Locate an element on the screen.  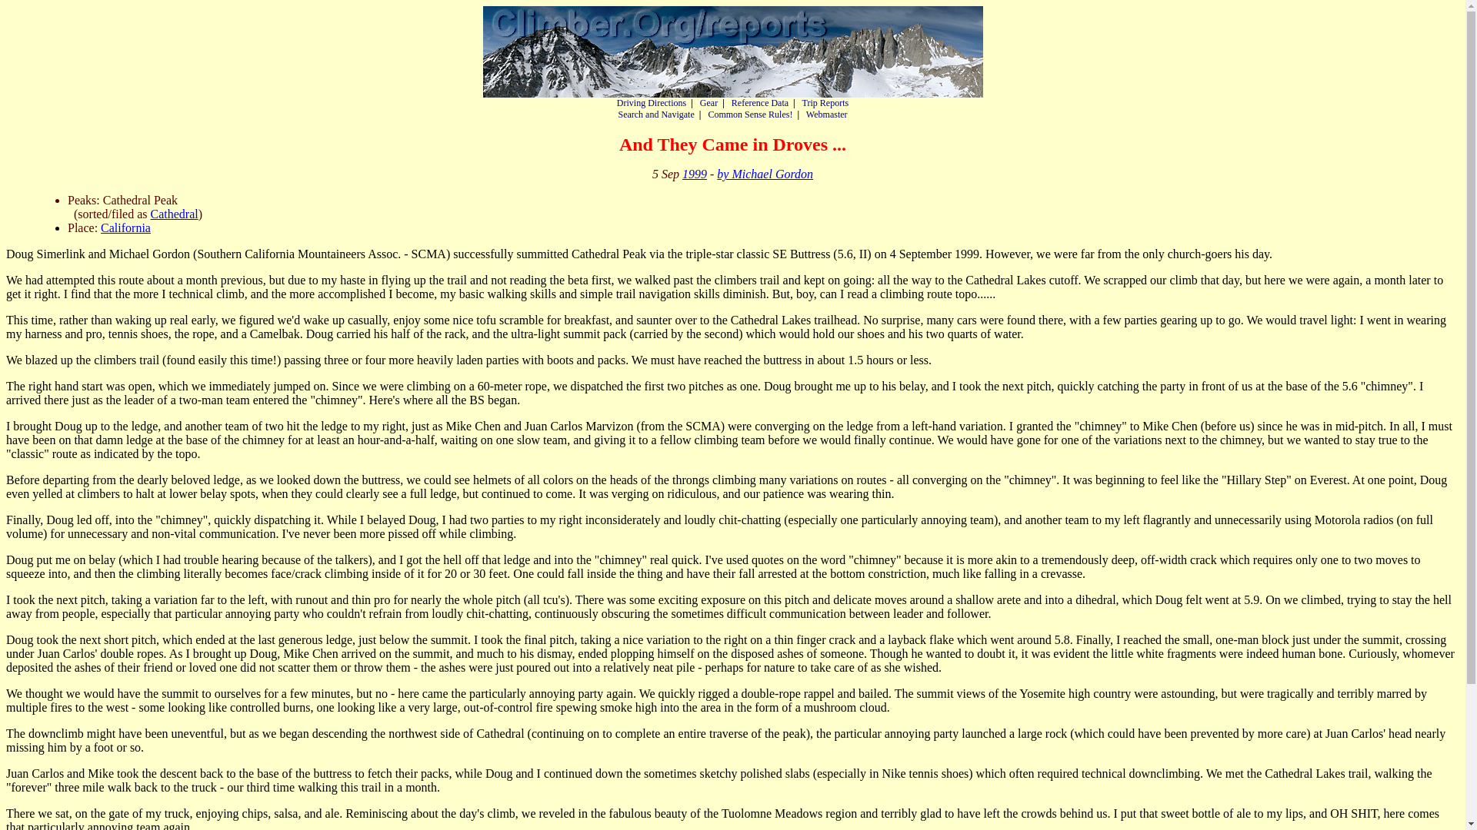
Cathedral is located at coordinates (174, 214).